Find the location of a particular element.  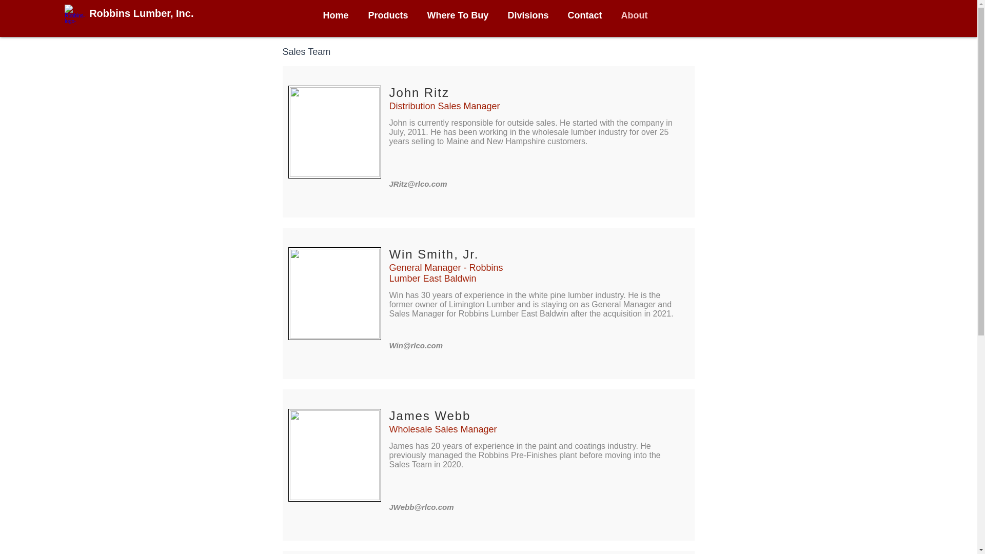

Divisions is located at coordinates (533, 15).